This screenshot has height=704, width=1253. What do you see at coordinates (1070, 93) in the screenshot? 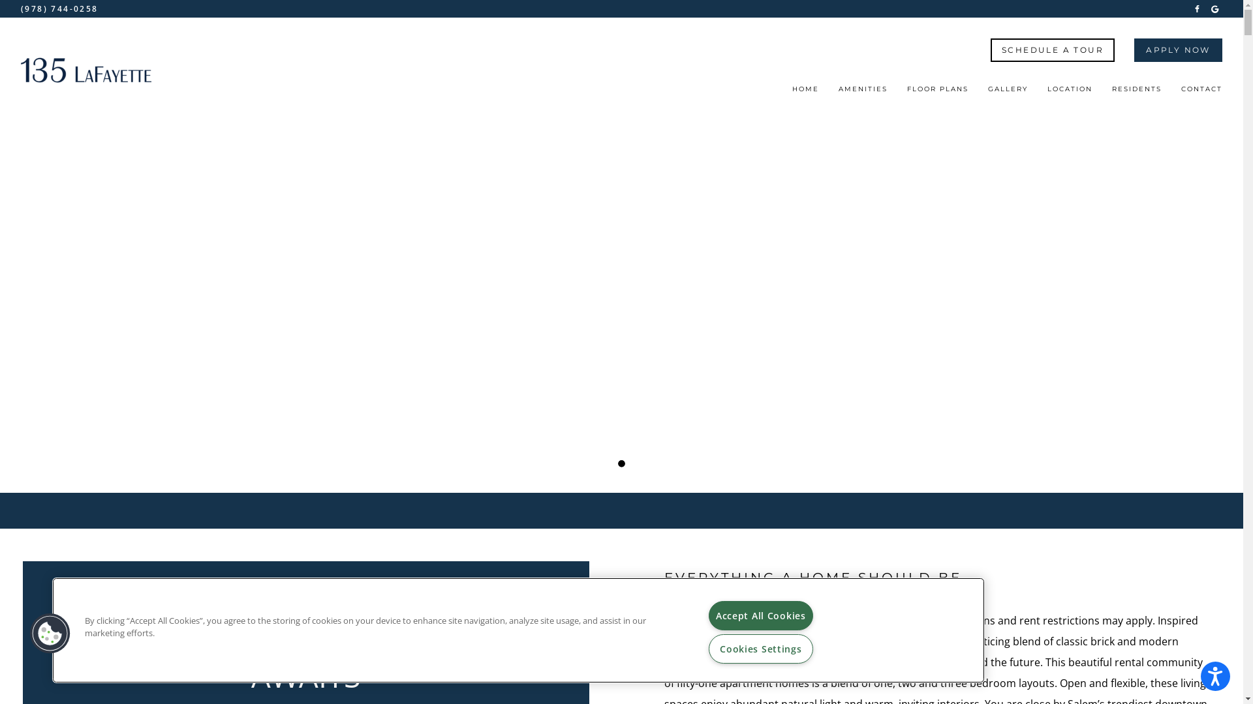
I see `LOCATION` at bounding box center [1070, 93].